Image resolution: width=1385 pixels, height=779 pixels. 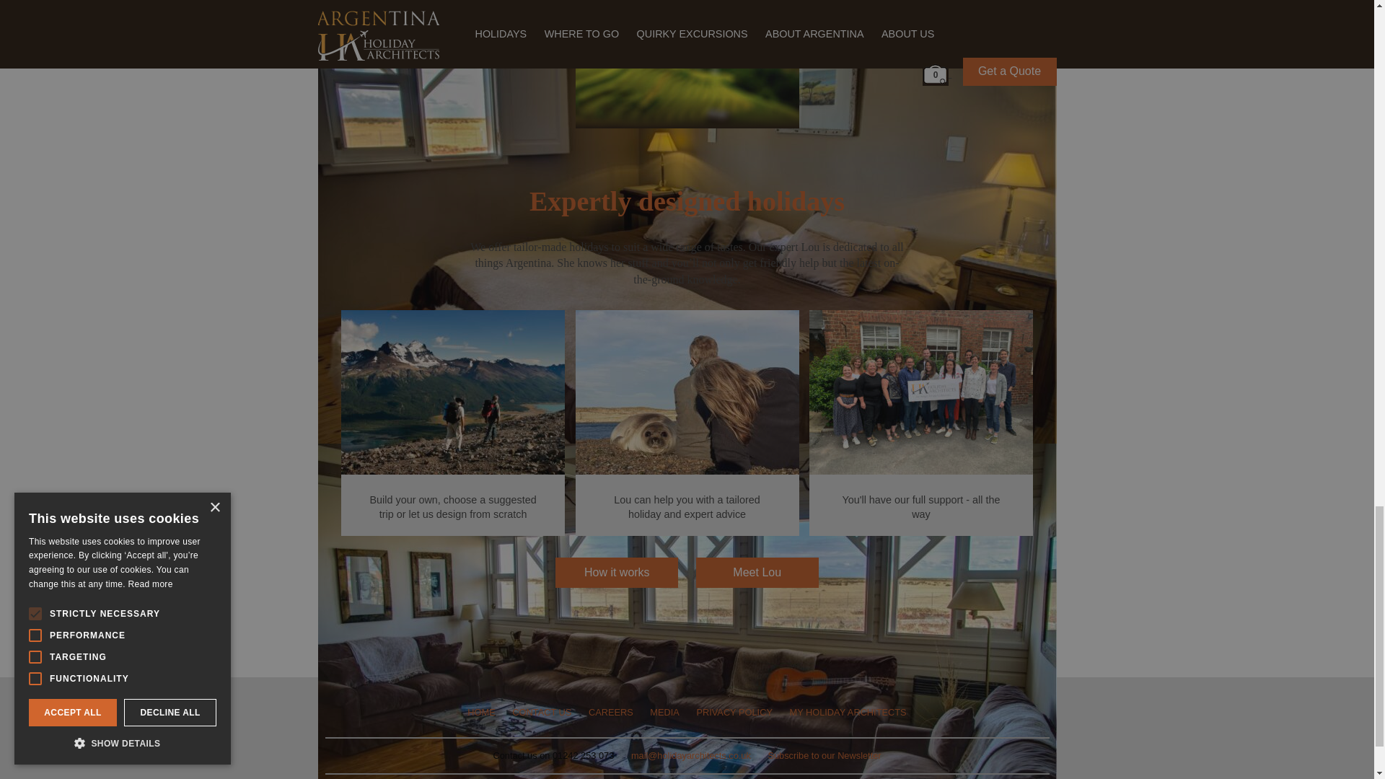 I want to click on Meet Lou, so click(x=757, y=565).